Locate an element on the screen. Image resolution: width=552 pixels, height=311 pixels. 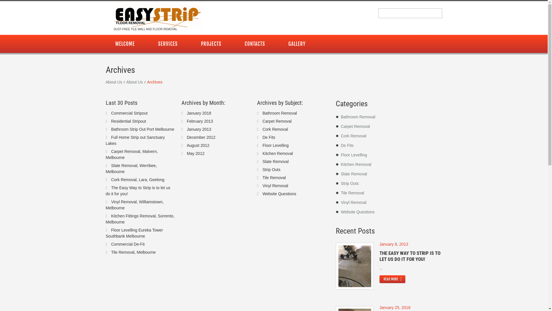
GALLERY is located at coordinates (297, 44).